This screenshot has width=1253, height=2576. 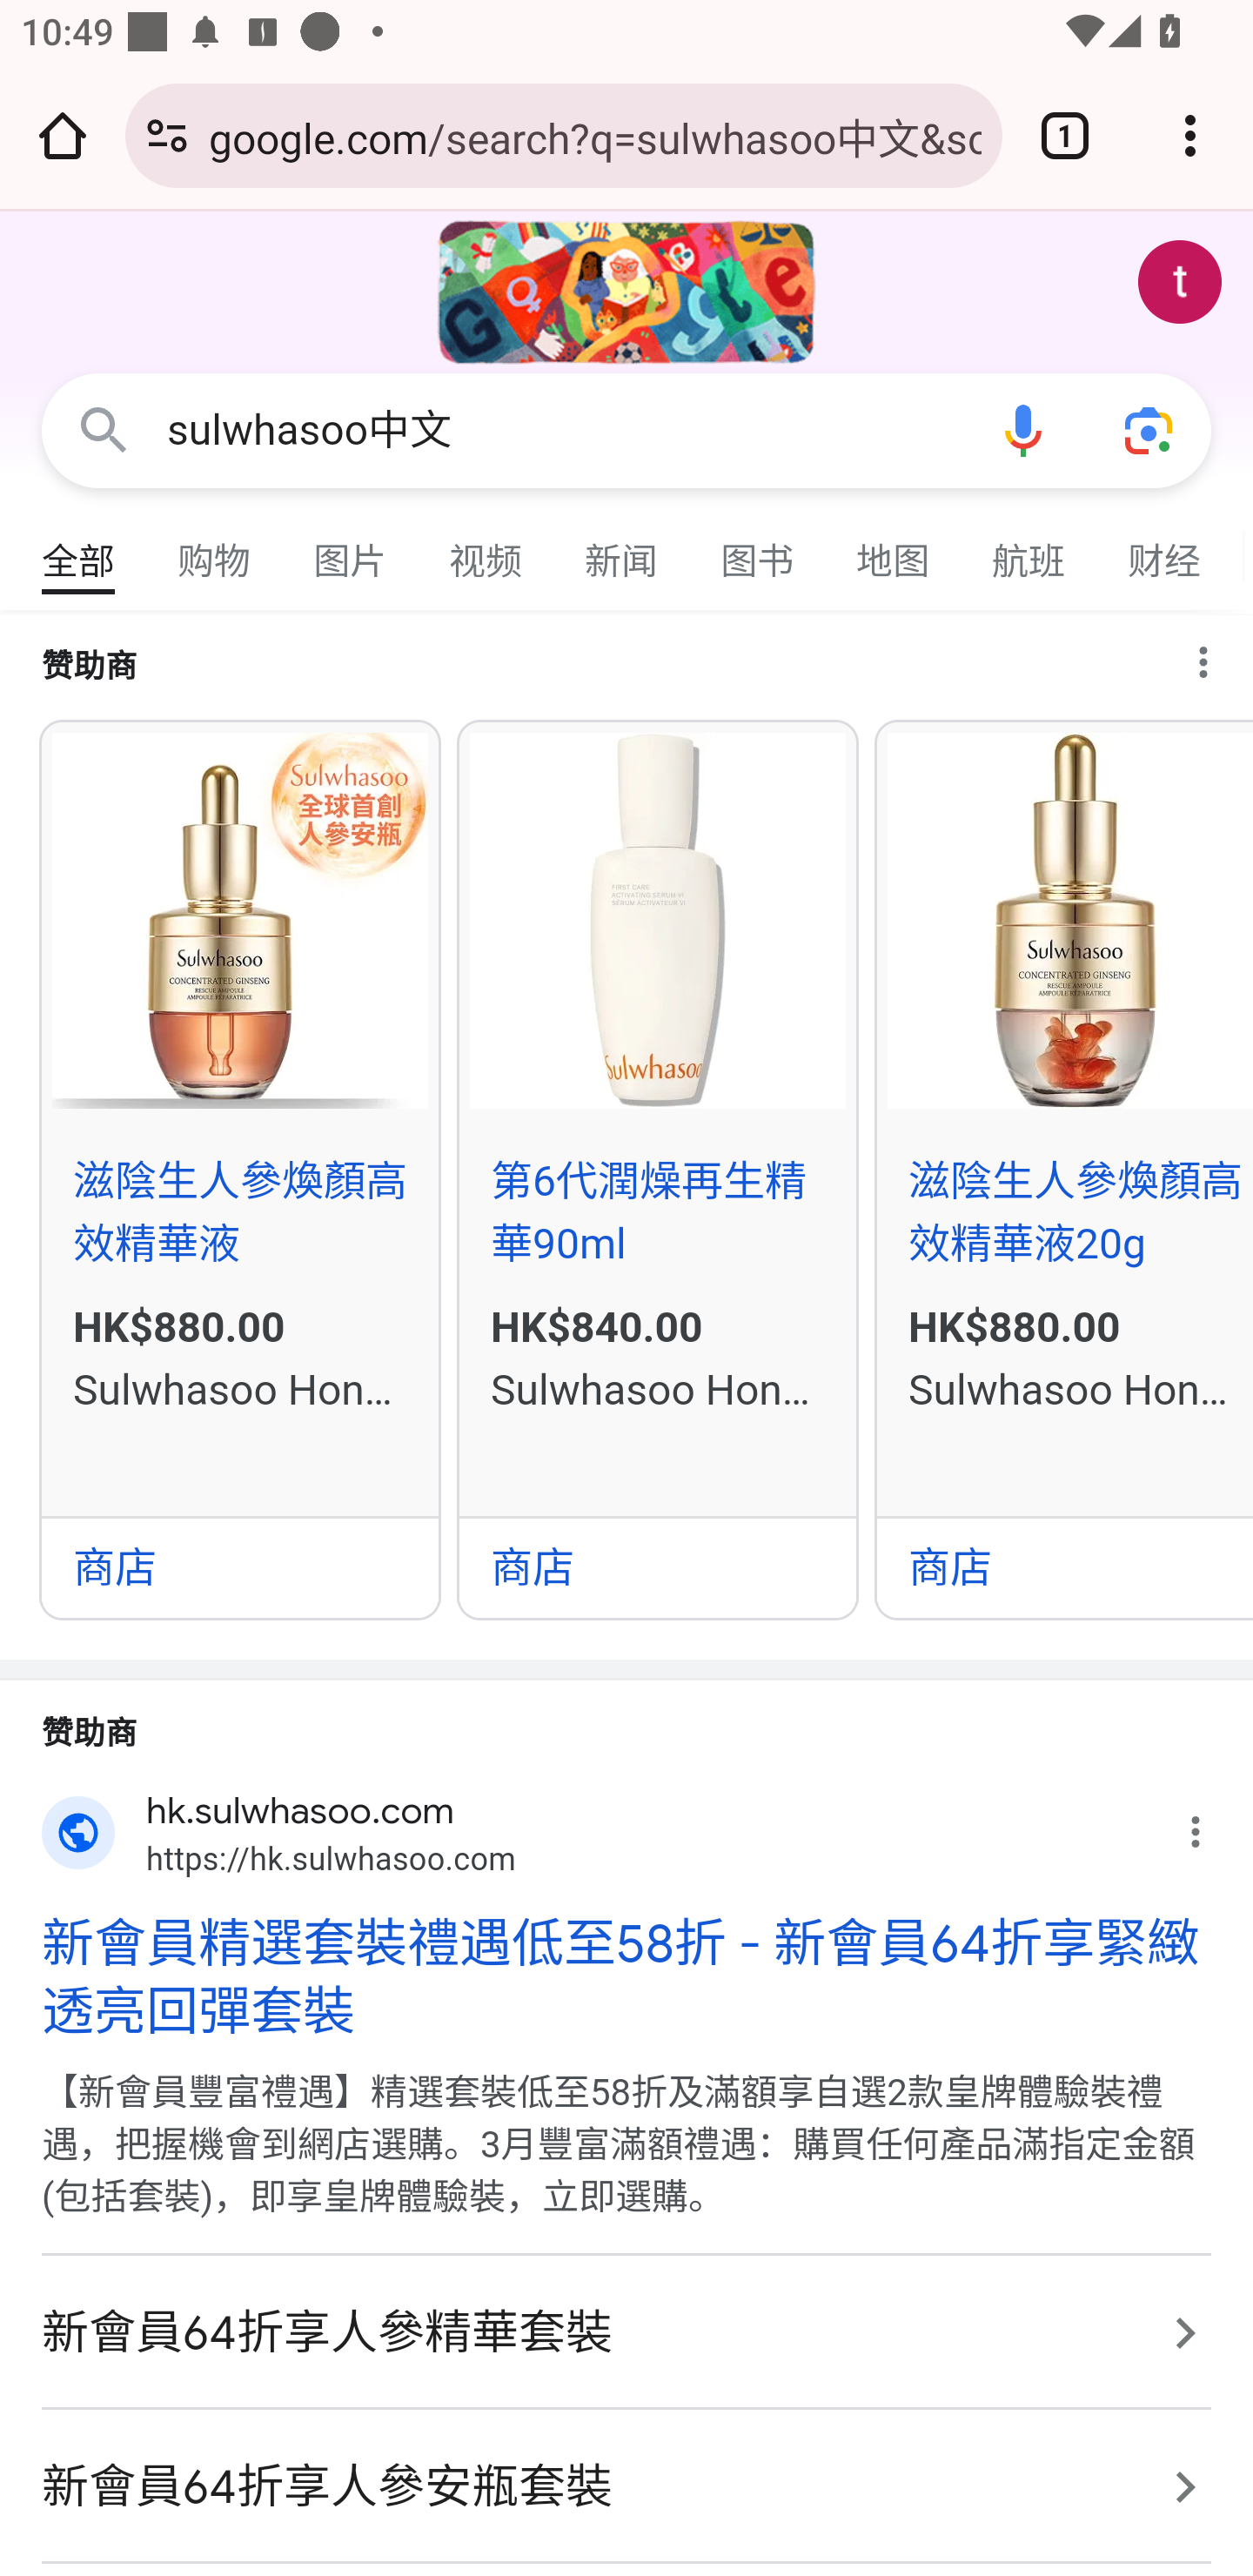 What do you see at coordinates (894, 548) in the screenshot?
I see `地图` at bounding box center [894, 548].